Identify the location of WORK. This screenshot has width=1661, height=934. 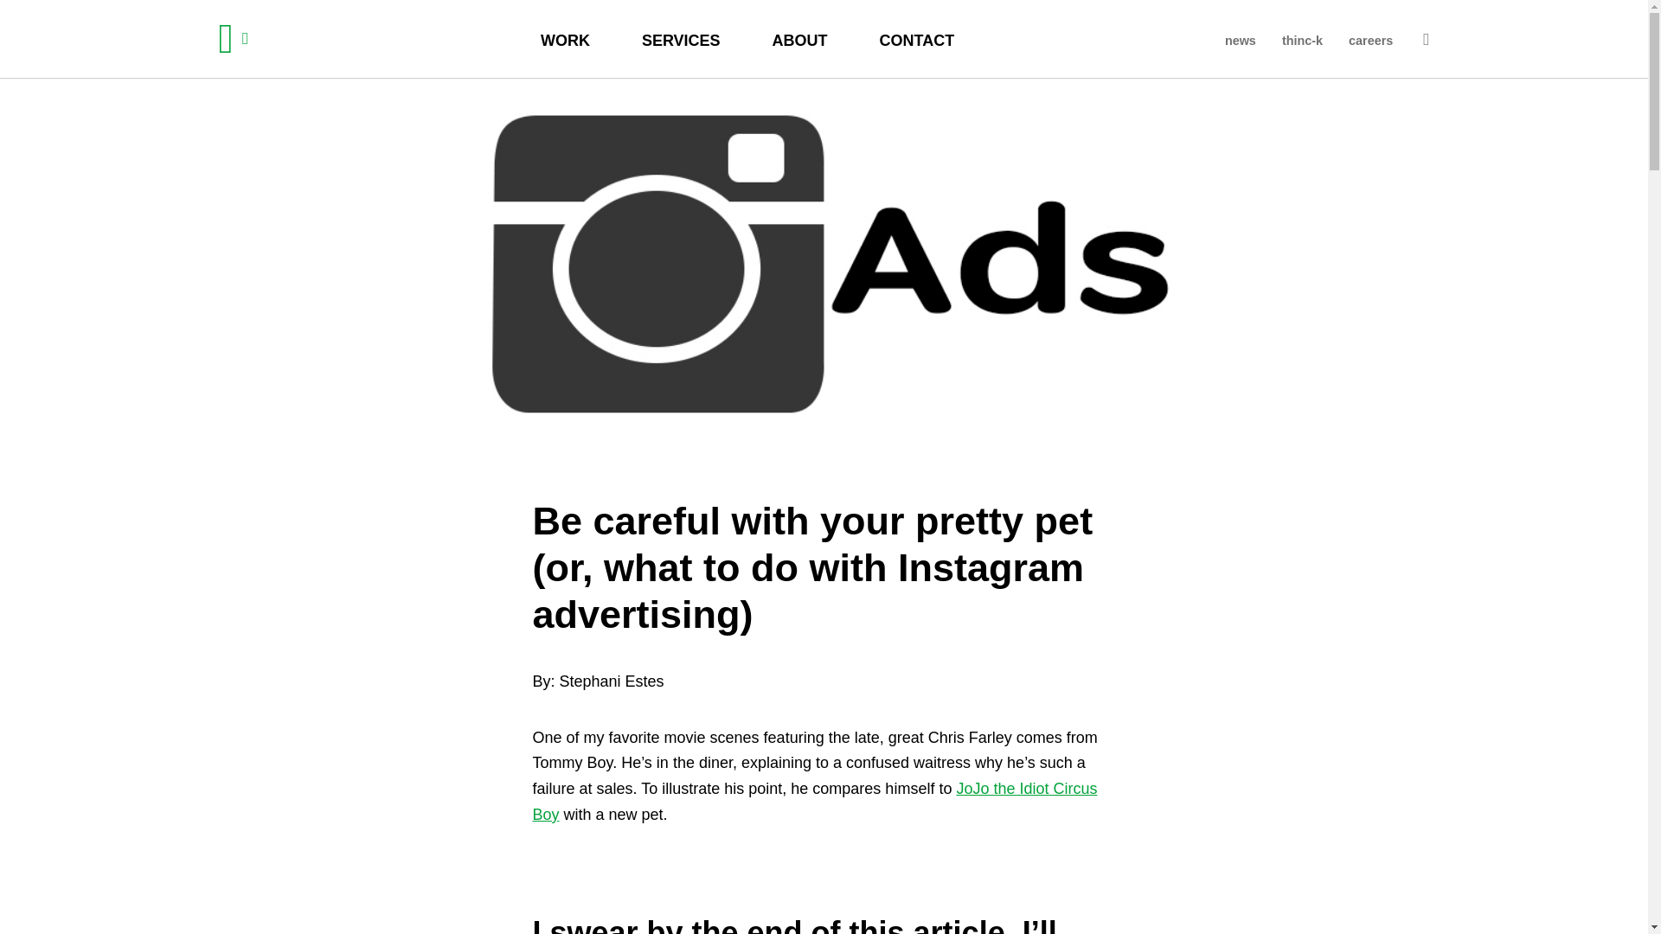
(566, 38).